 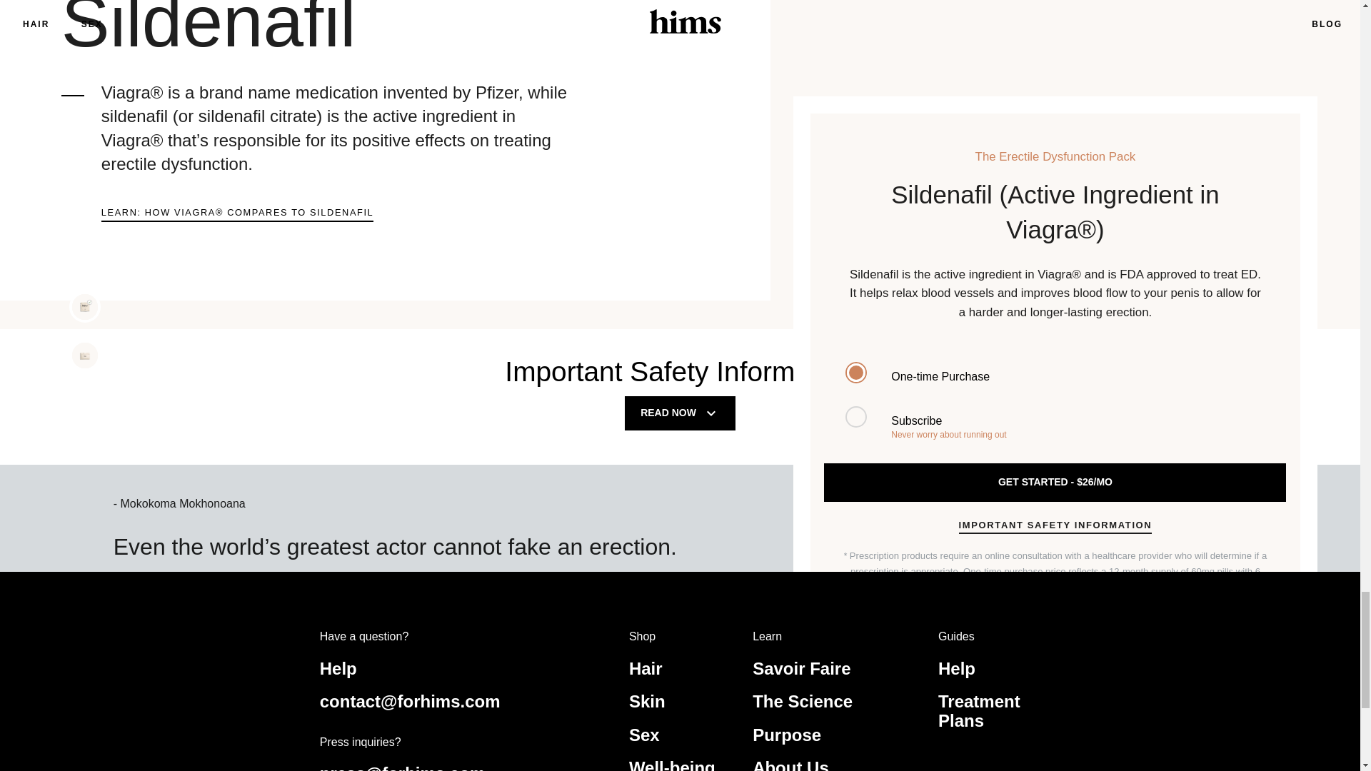 I want to click on READ NOW, so click(x=680, y=413).